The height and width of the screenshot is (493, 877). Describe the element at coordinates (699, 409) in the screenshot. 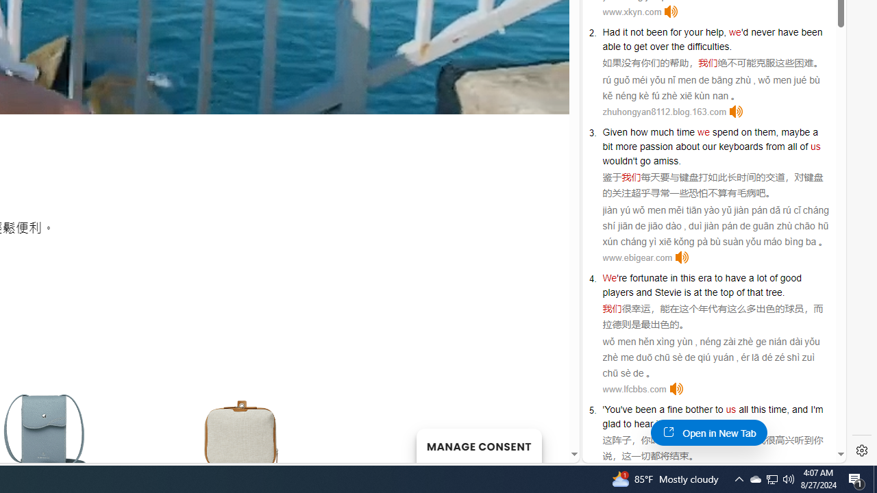

I see `bother` at that location.